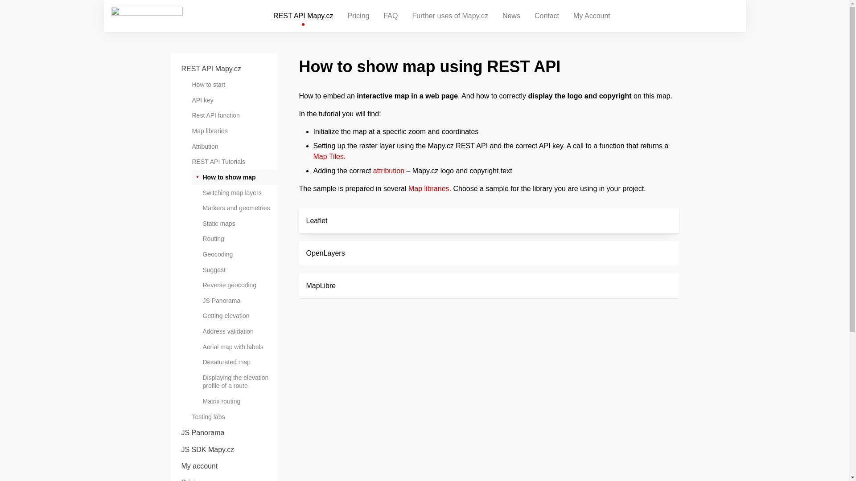  Describe the element at coordinates (235, 208) in the screenshot. I see `Markers and geometries` at that location.